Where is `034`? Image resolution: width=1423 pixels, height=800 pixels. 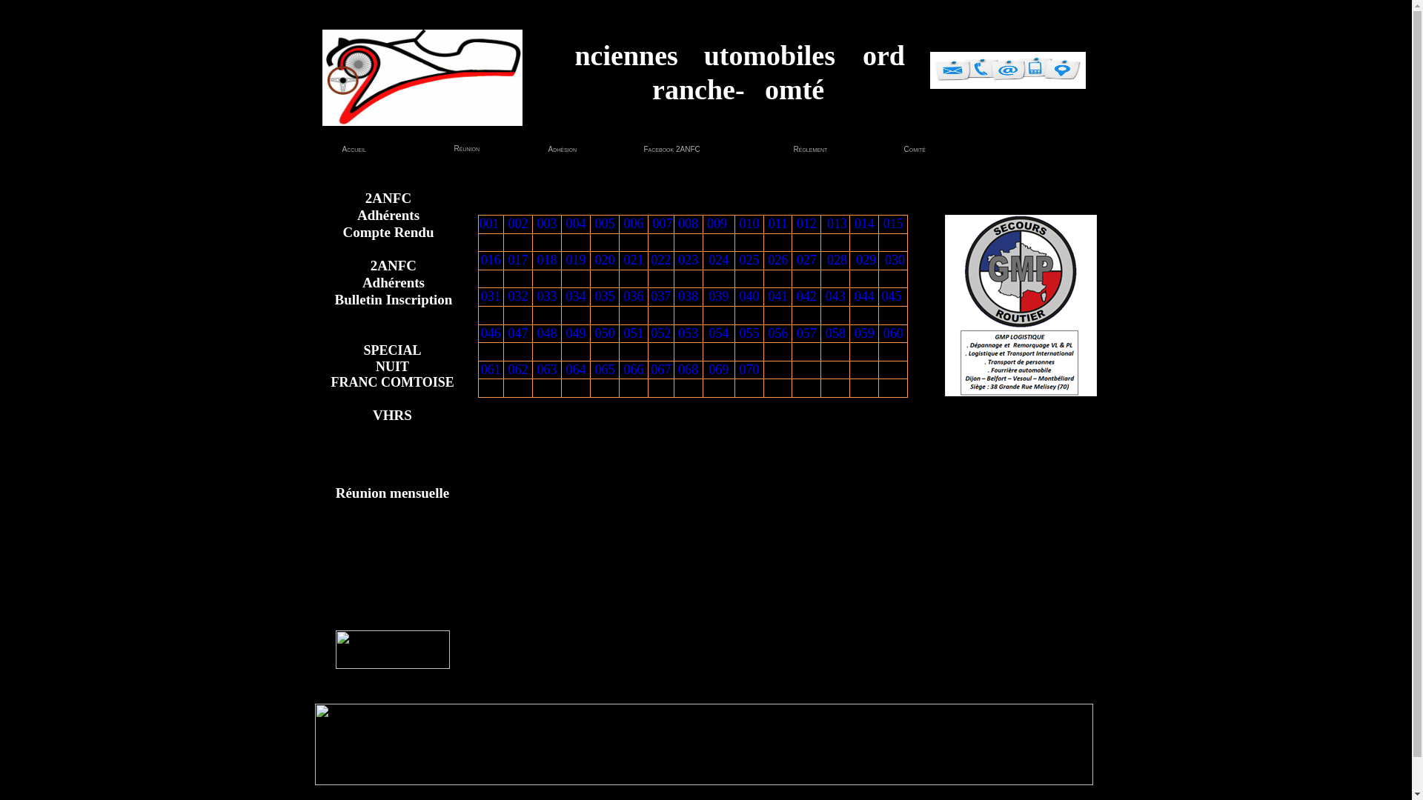
034 is located at coordinates (577, 296).